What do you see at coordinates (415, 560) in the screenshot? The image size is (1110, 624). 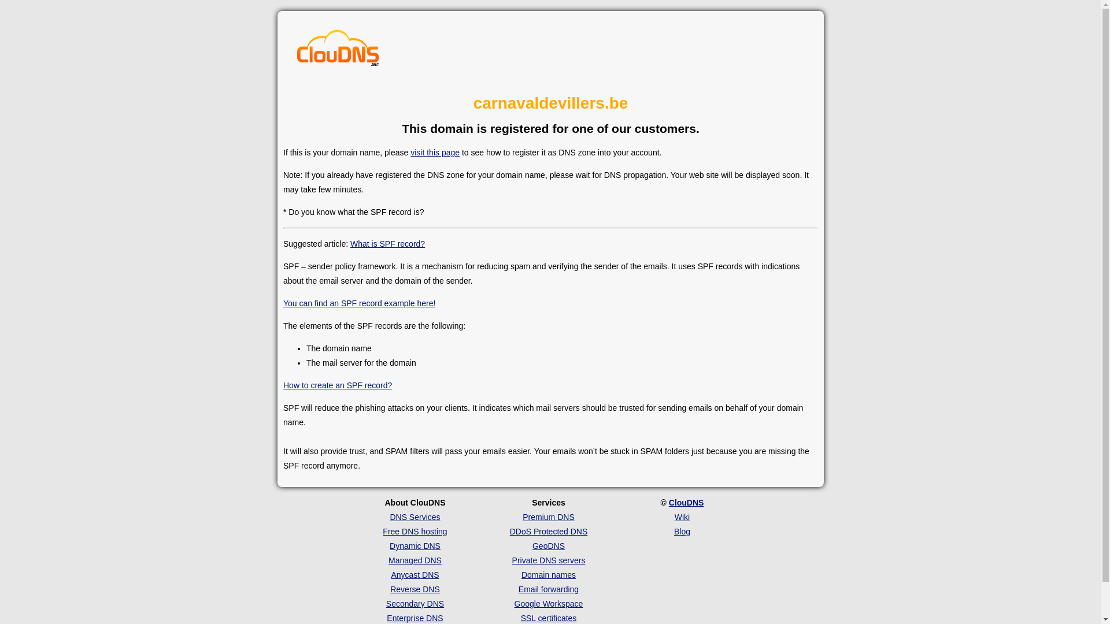 I see `Managed DNS` at bounding box center [415, 560].